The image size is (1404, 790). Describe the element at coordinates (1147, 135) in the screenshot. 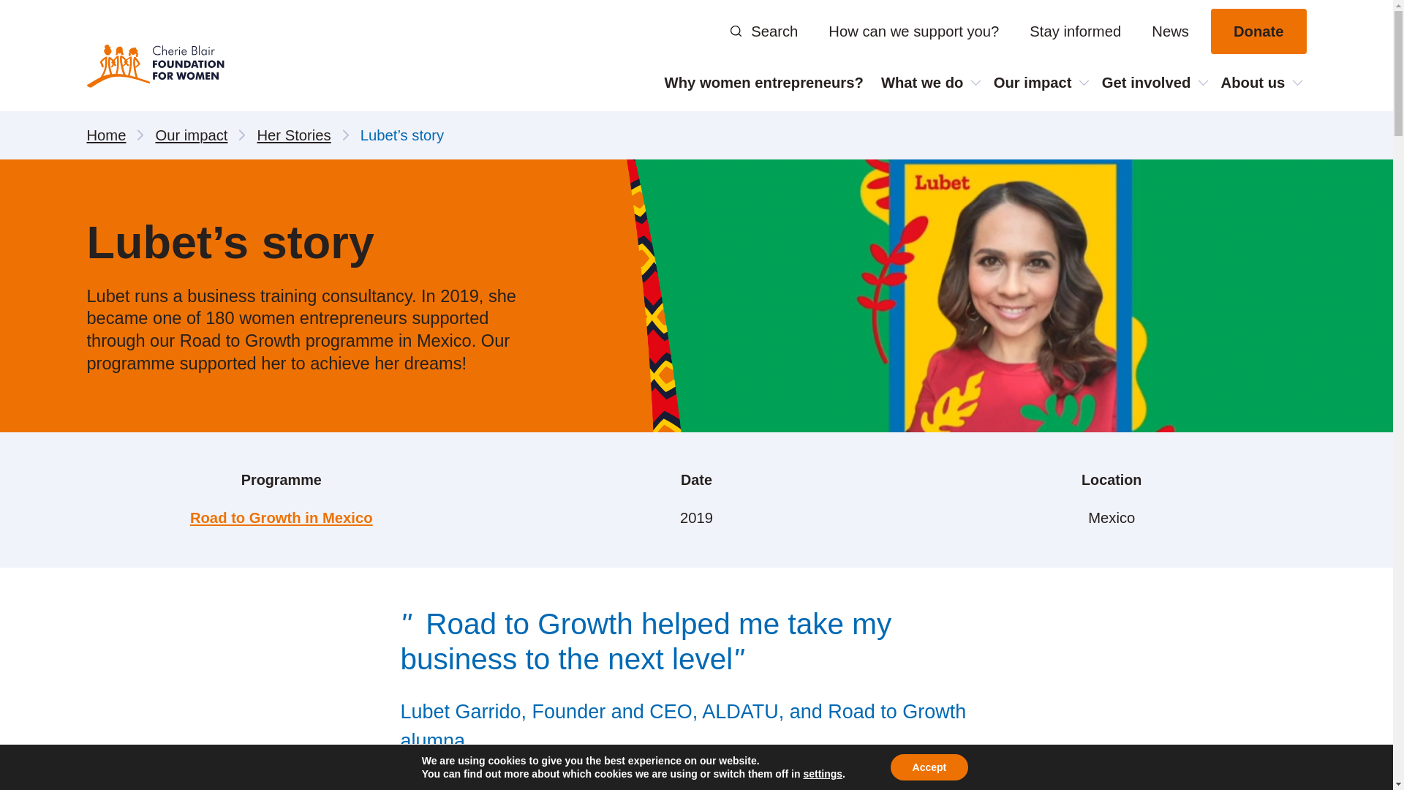

I see `Active projects` at that location.